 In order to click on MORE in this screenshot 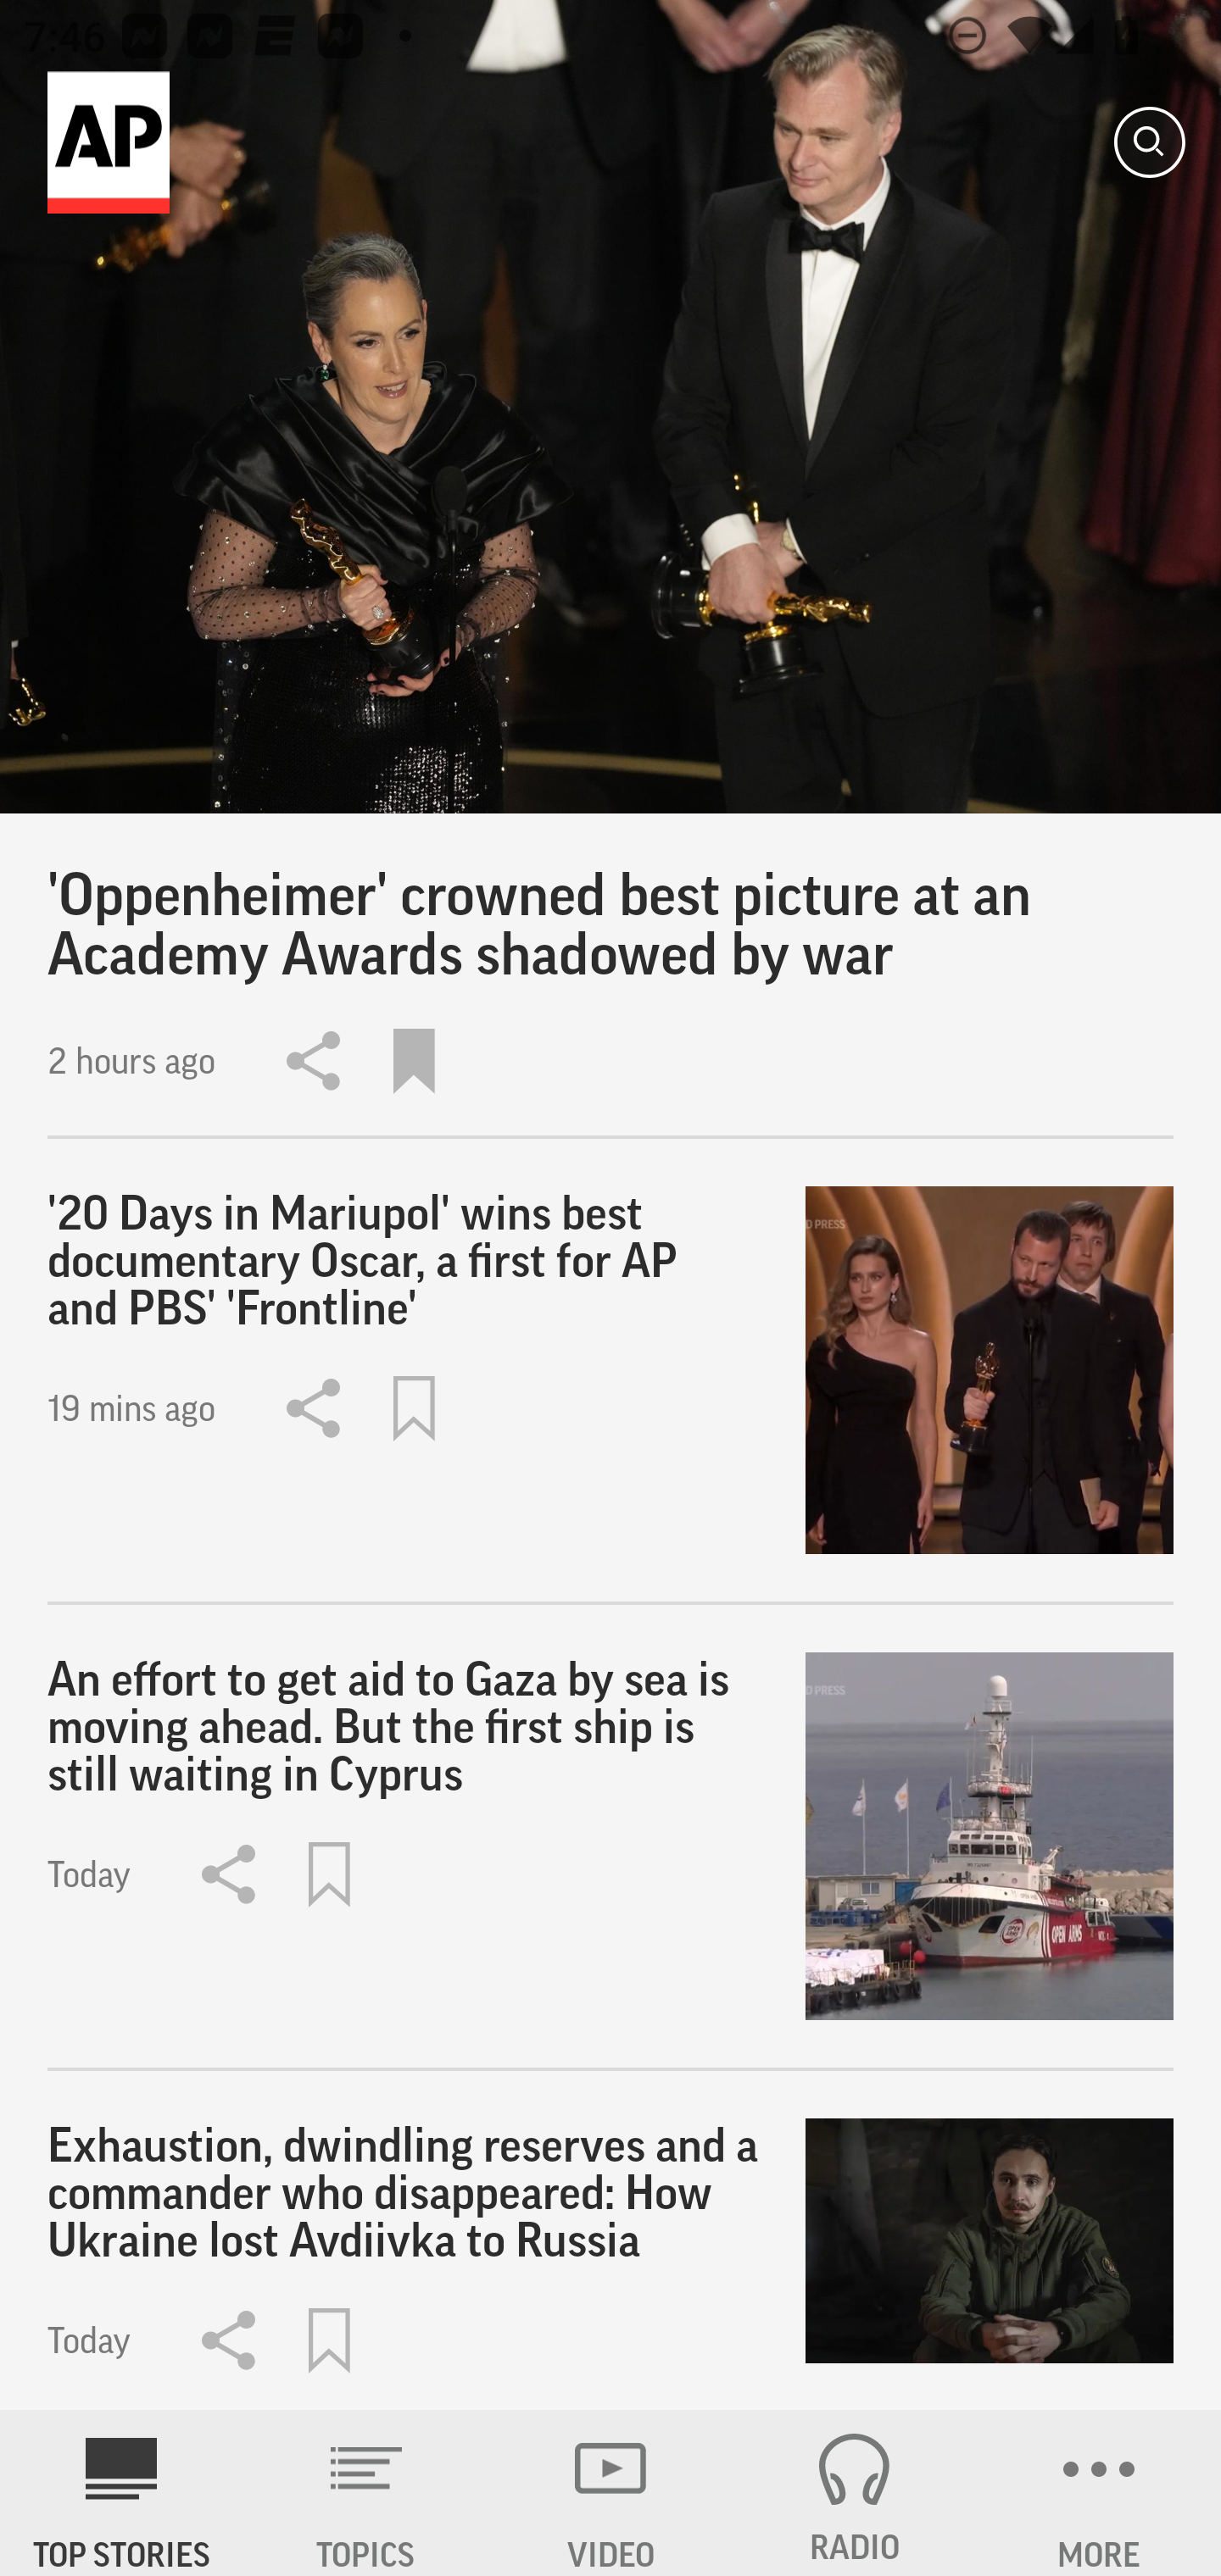, I will do `click(1099, 2493)`.